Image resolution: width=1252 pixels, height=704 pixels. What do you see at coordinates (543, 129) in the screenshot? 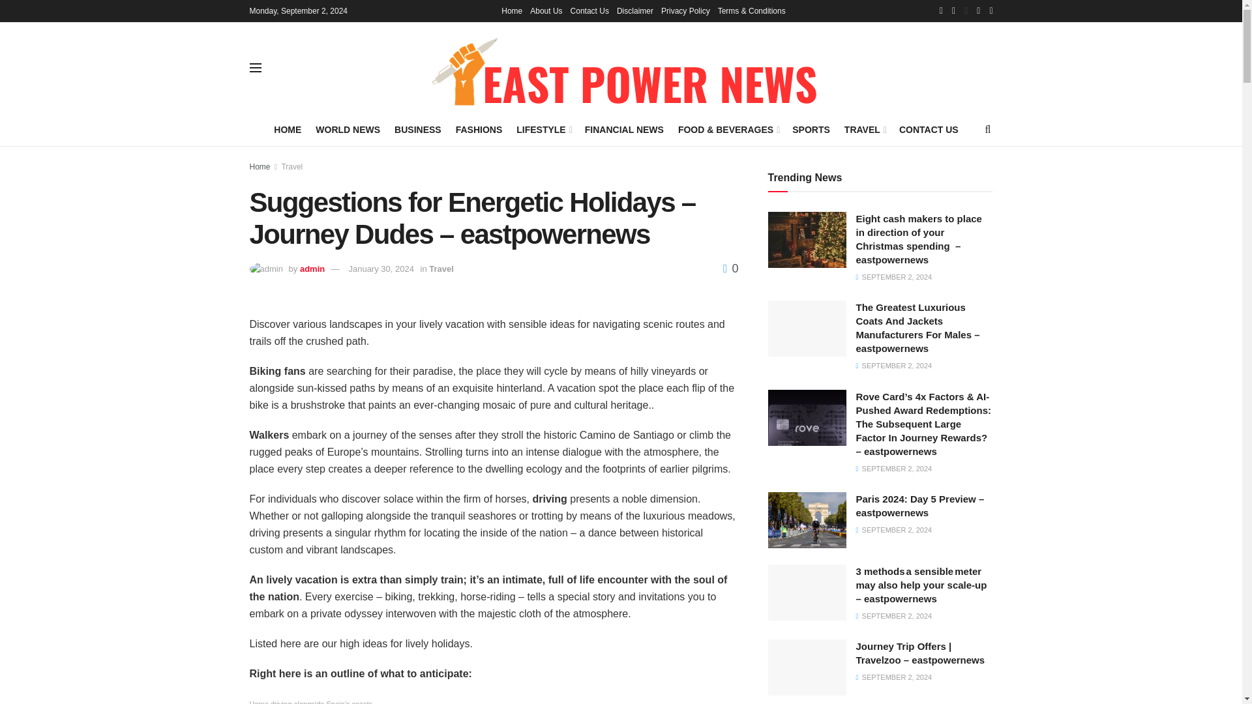
I see `LIFESTYLE` at bounding box center [543, 129].